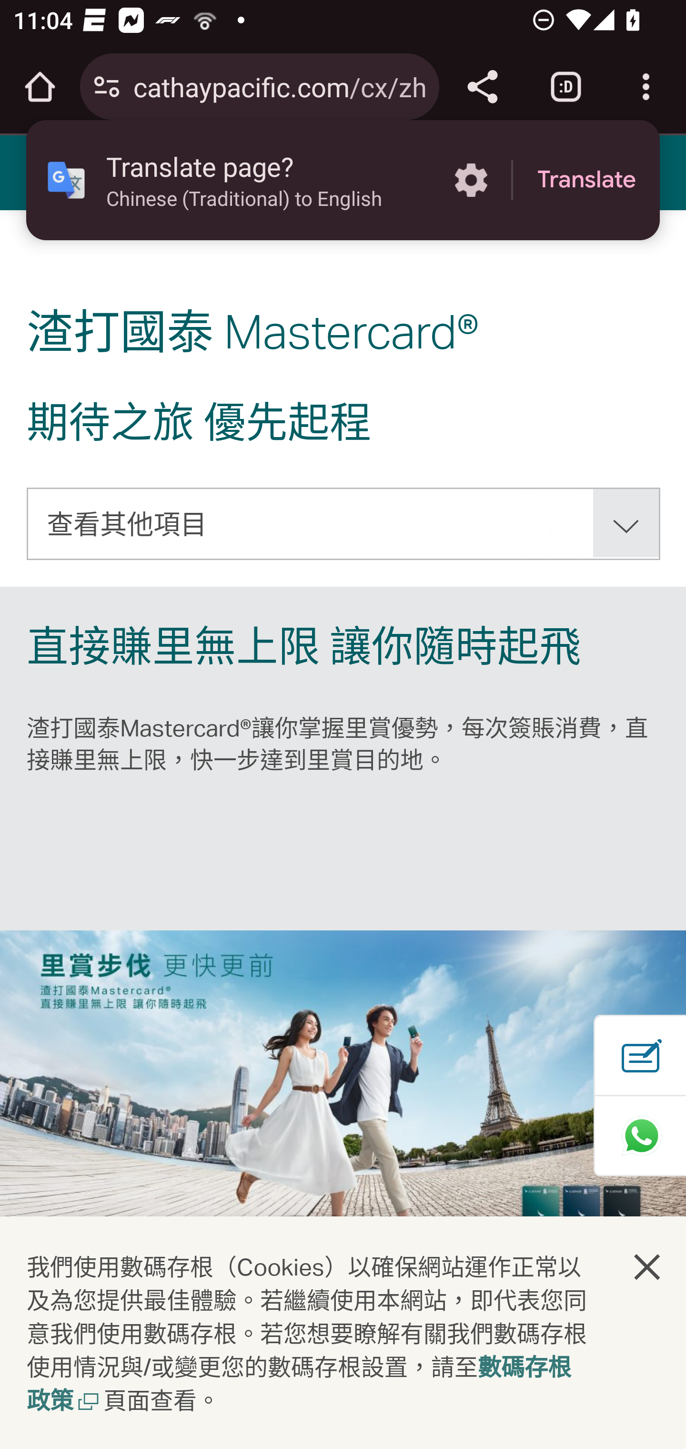 The image size is (686, 1449). Describe the element at coordinates (482, 87) in the screenshot. I see `Share` at that location.